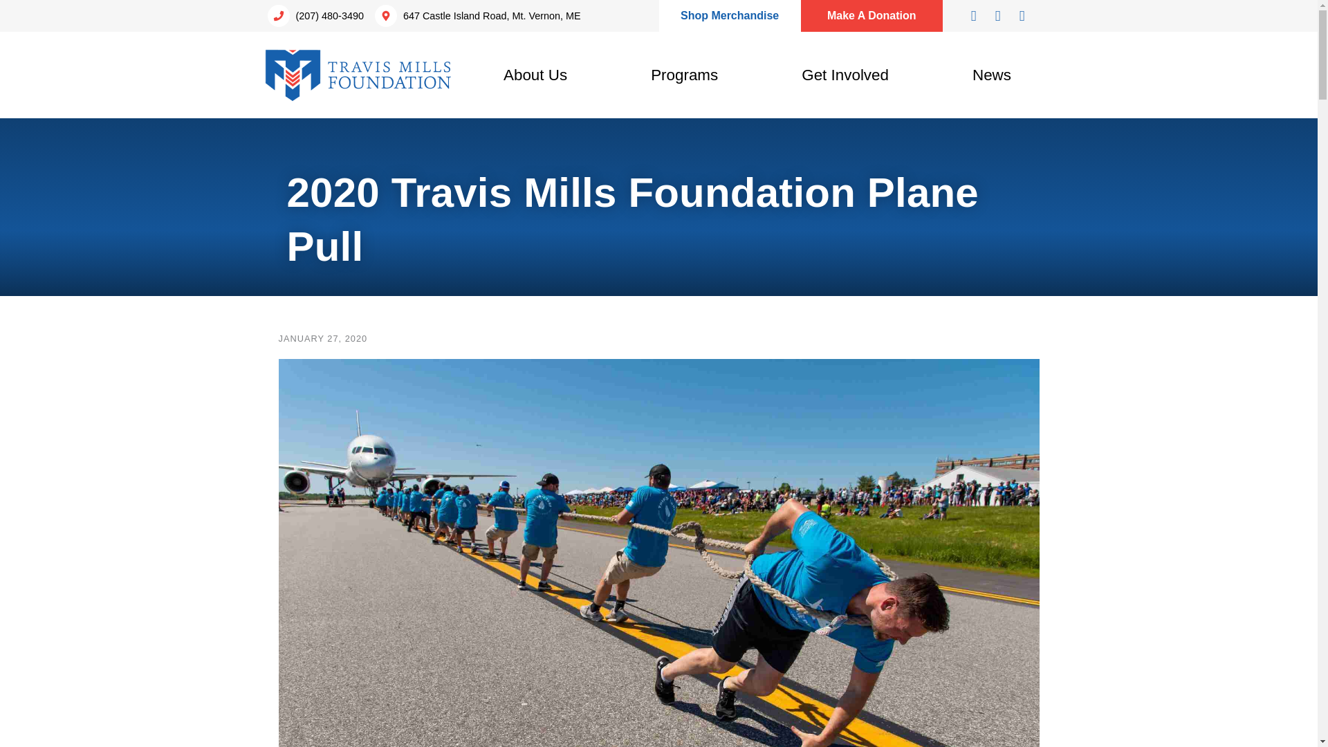  I want to click on Programs, so click(685, 75).